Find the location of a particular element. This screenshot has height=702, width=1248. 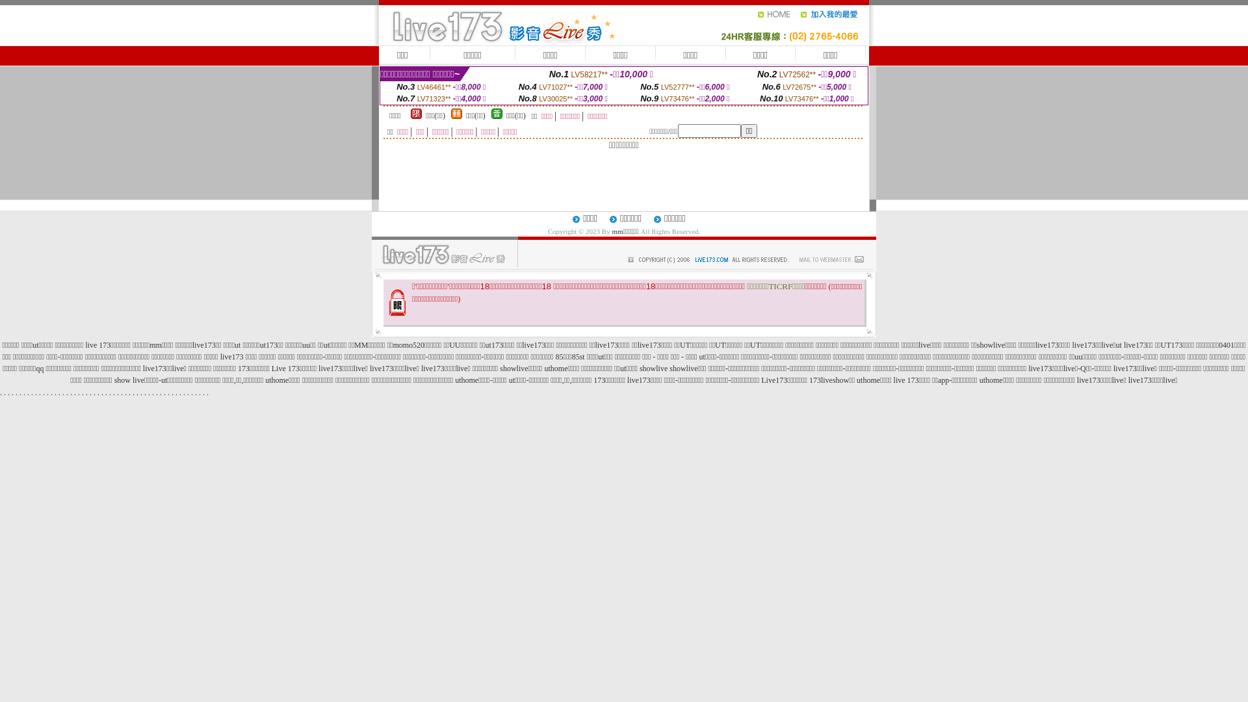

. is located at coordinates (91, 393).